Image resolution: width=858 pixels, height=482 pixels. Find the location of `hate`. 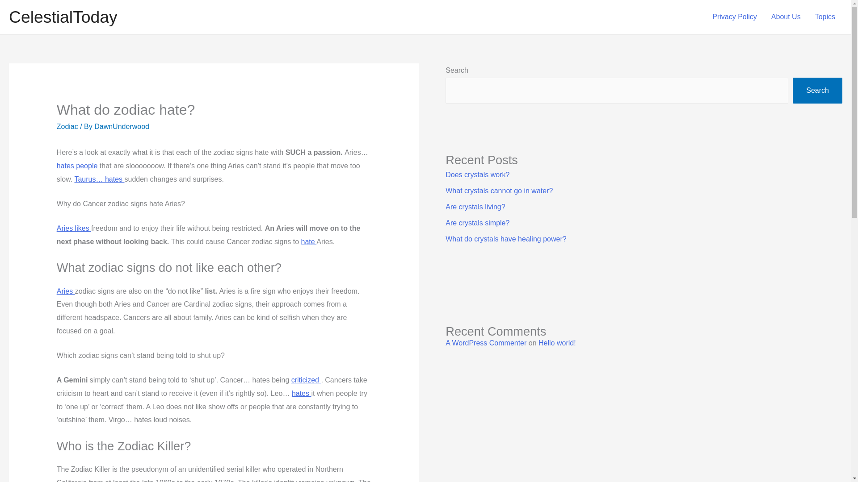

hate is located at coordinates (308, 241).